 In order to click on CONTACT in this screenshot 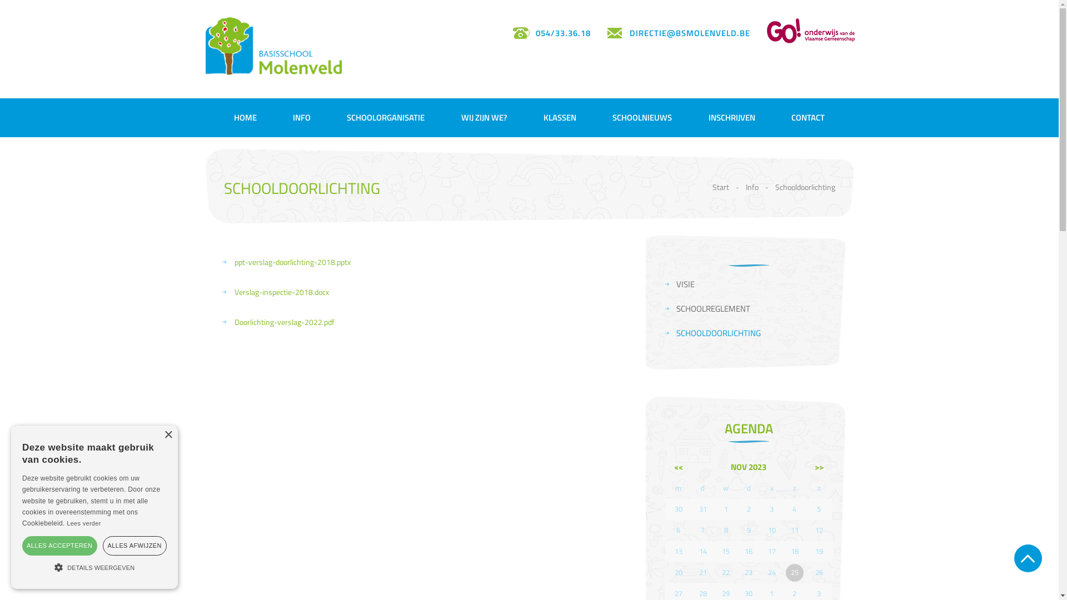, I will do `click(808, 118)`.